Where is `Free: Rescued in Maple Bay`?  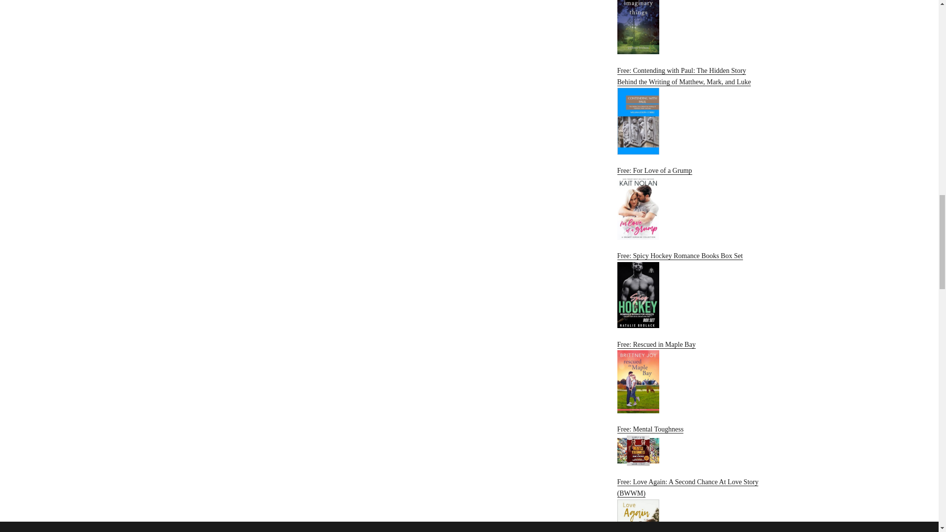
Free: Rescued in Maple Bay is located at coordinates (690, 377).